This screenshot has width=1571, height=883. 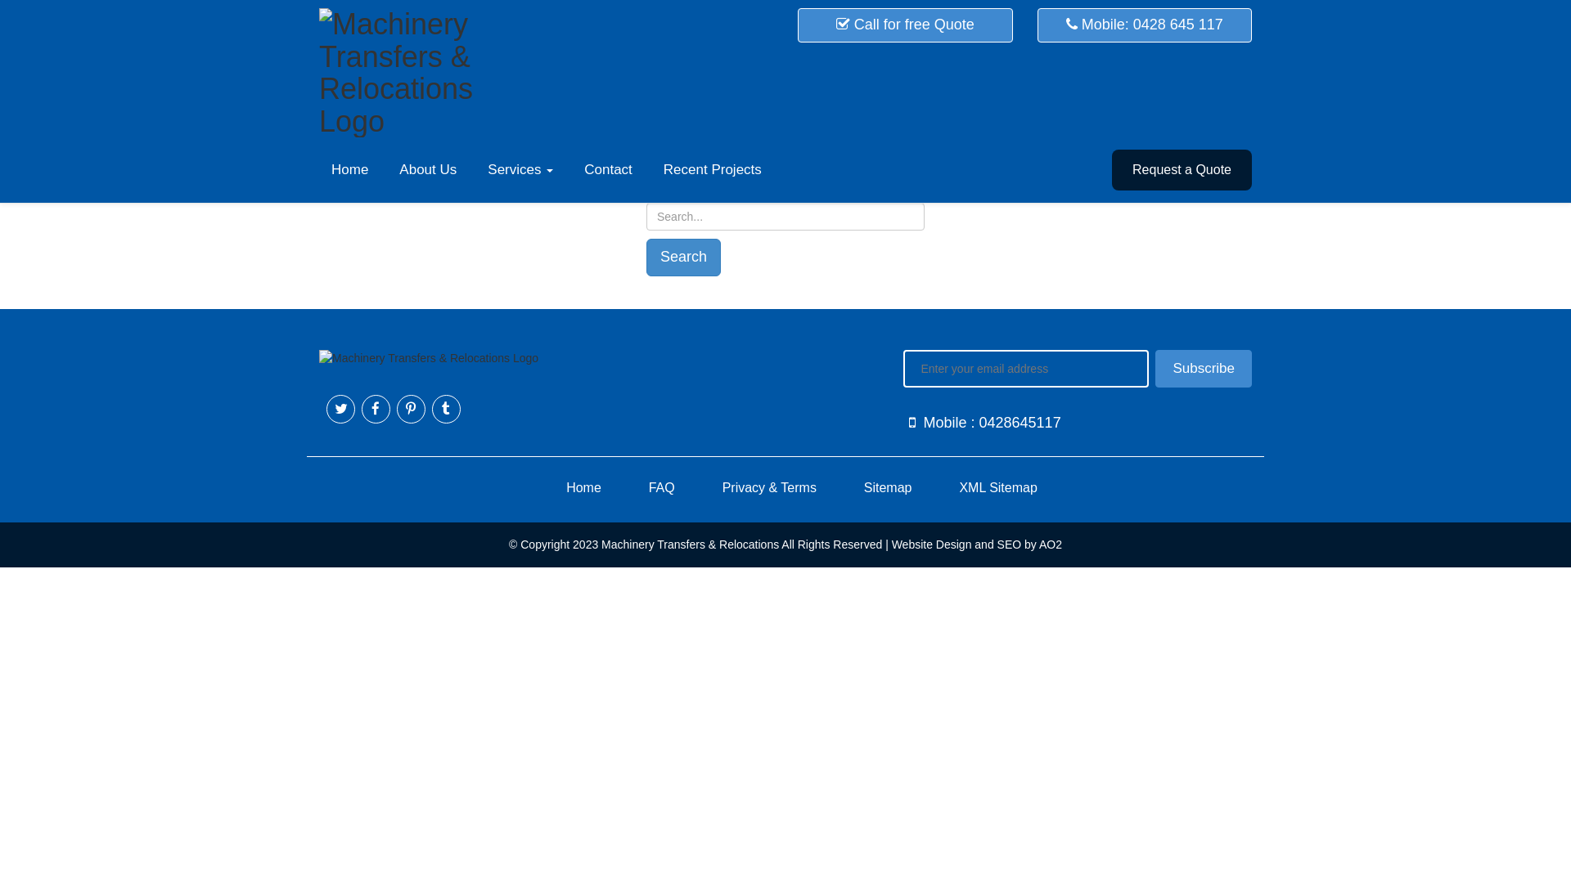 What do you see at coordinates (785, 122) in the screenshot?
I see `Homepage` at bounding box center [785, 122].